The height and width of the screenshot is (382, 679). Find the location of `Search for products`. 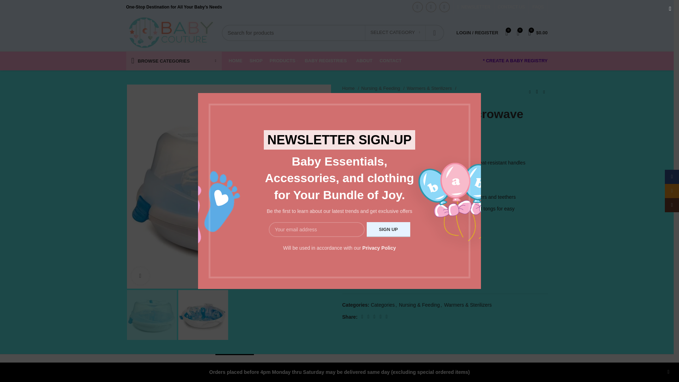

Search for products is located at coordinates (332, 33).